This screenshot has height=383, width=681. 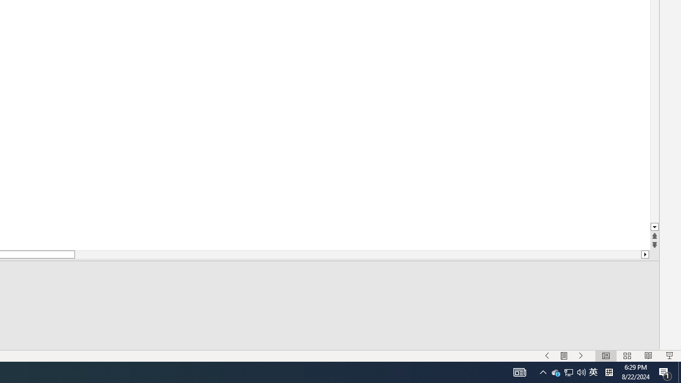 I want to click on Menu On, so click(x=564, y=355).